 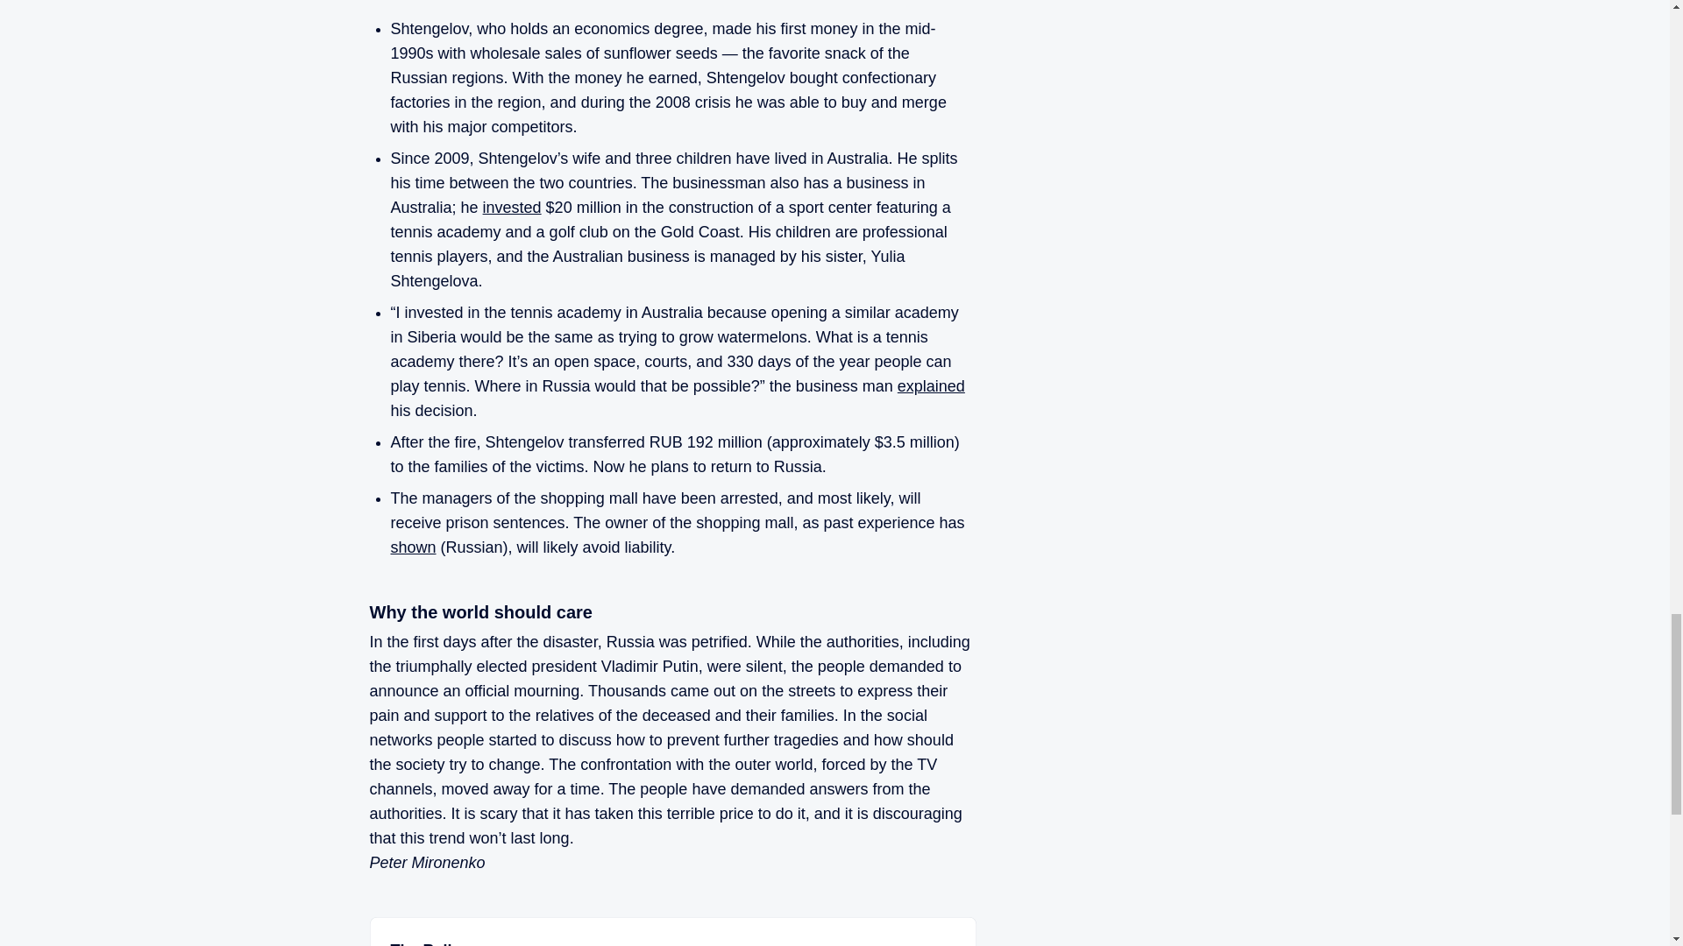 What do you see at coordinates (931, 385) in the screenshot?
I see `explained` at bounding box center [931, 385].